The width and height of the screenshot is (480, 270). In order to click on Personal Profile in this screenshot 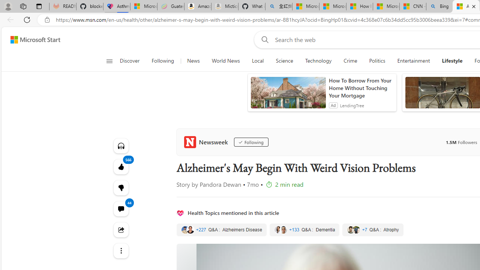, I will do `click(8, 6)`.